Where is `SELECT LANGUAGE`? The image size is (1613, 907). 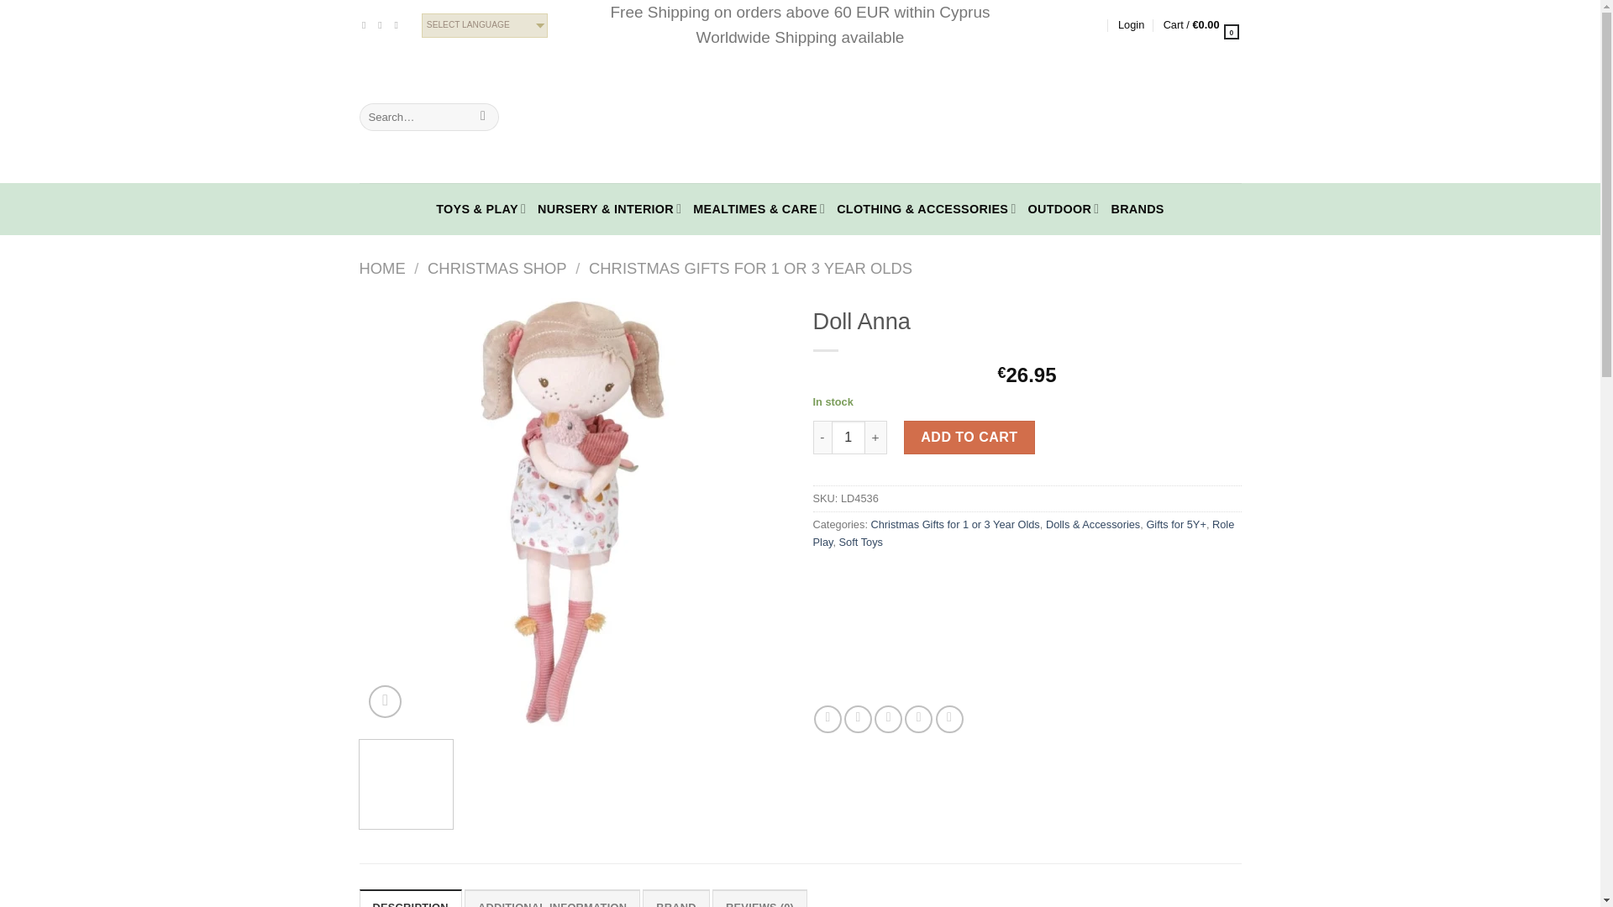
SELECT LANGUAGE is located at coordinates (484, 25).